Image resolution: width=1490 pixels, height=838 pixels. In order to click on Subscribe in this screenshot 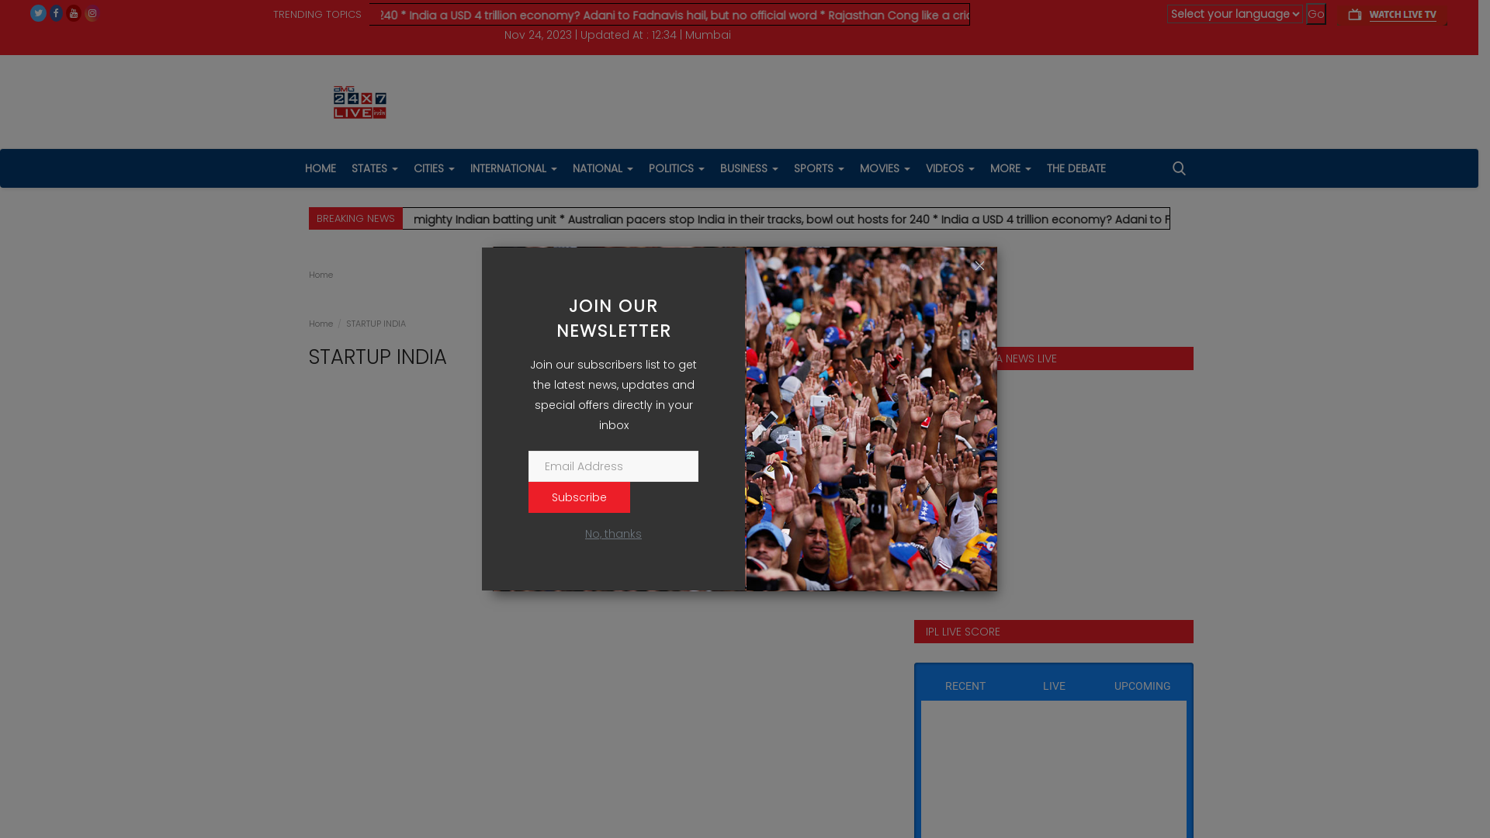, I will do `click(579, 497)`.